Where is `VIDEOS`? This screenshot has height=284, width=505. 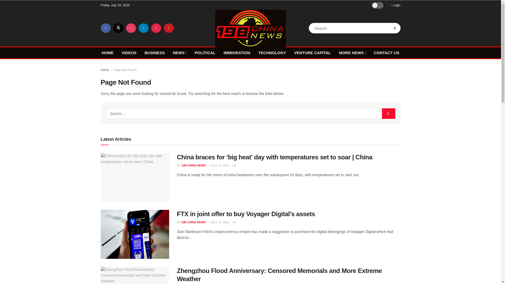
VIDEOS is located at coordinates (129, 53).